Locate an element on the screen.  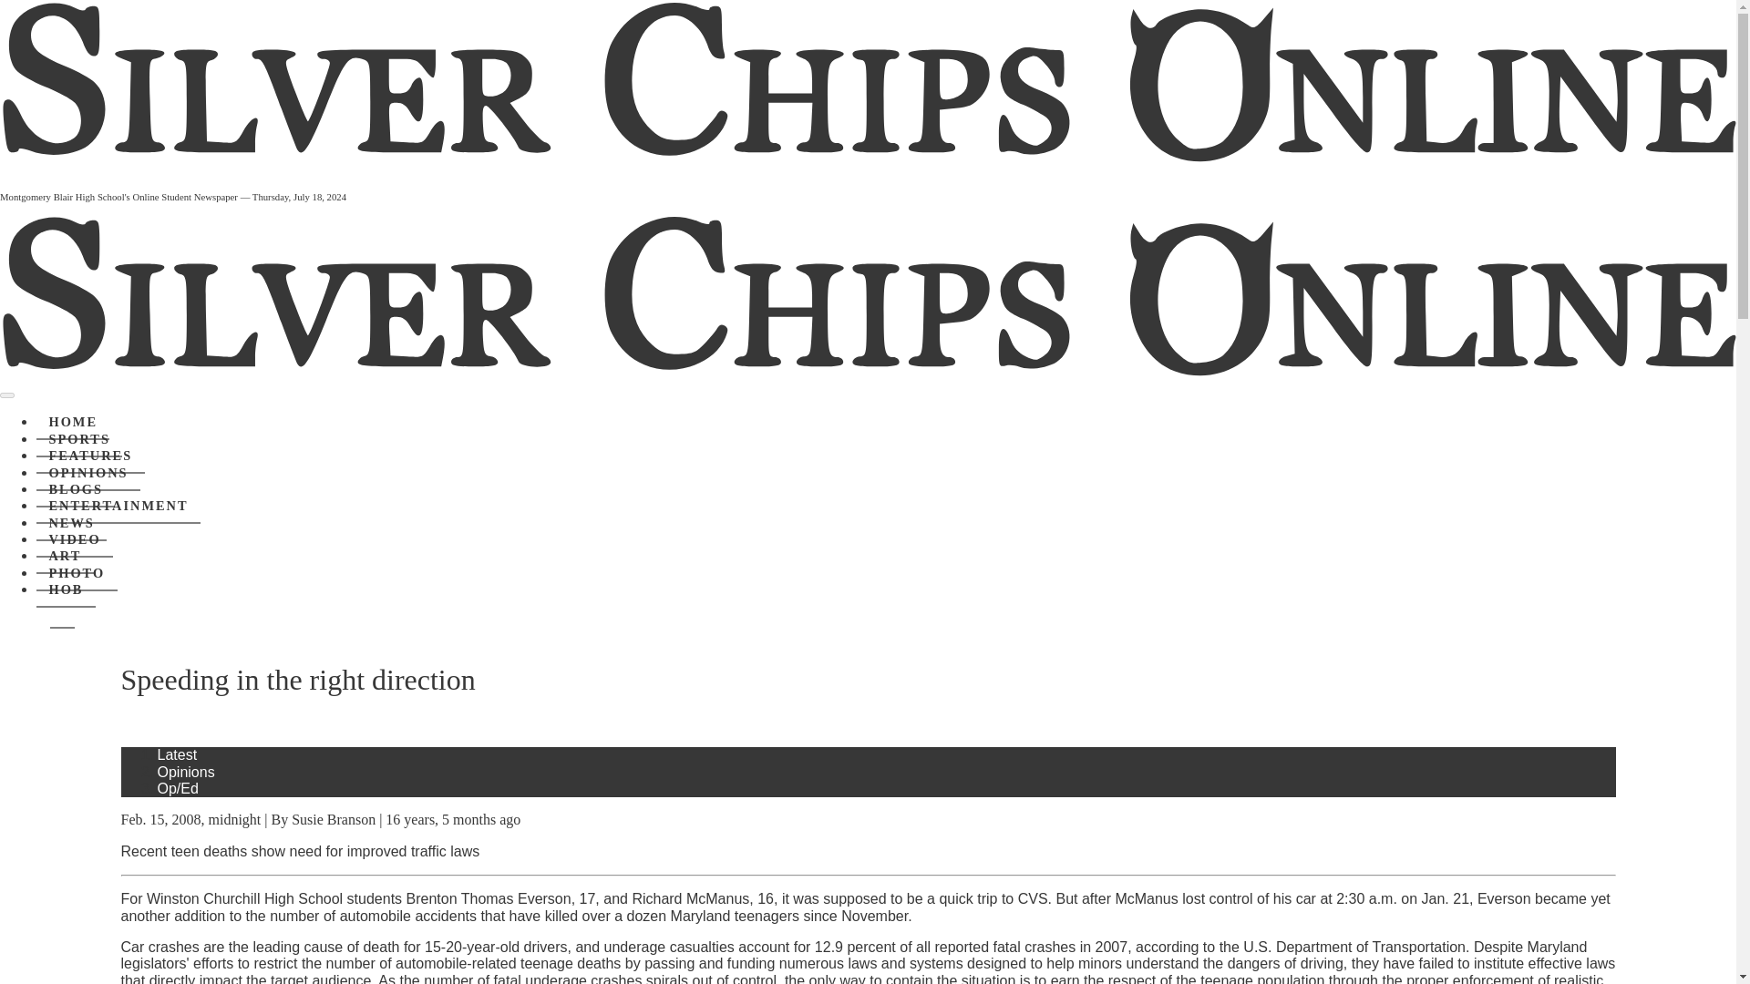
BLOGS is located at coordinates (76, 490).